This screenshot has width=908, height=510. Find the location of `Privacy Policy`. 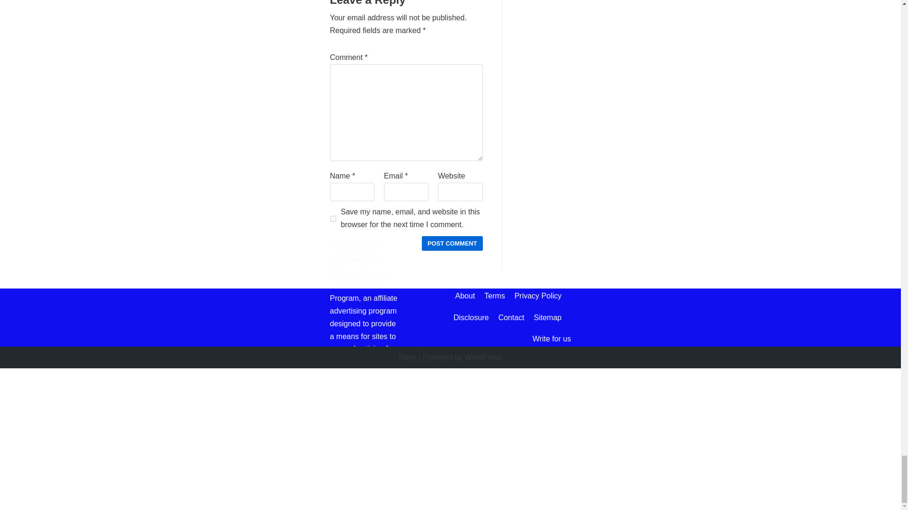

Privacy Policy is located at coordinates (538, 296).